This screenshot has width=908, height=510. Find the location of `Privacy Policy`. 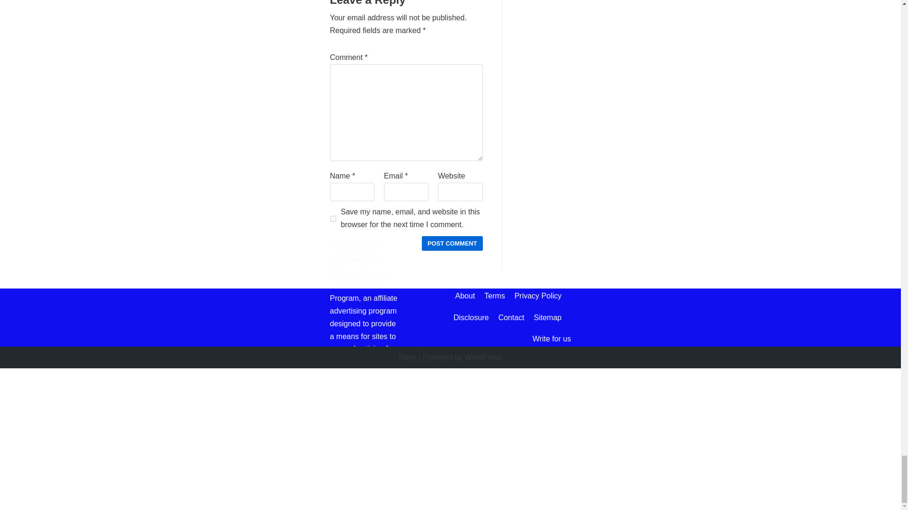

Privacy Policy is located at coordinates (538, 296).